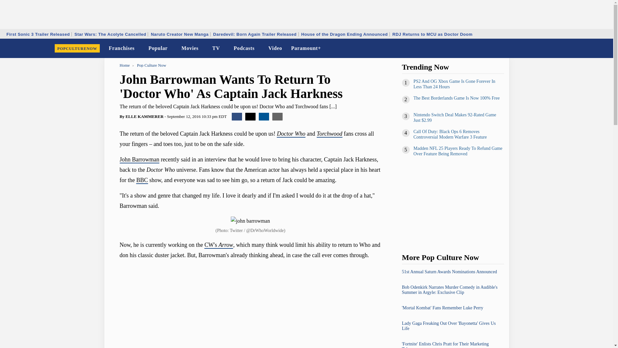 The height and width of the screenshot is (348, 618). What do you see at coordinates (158, 48) in the screenshot?
I see `Popular` at bounding box center [158, 48].